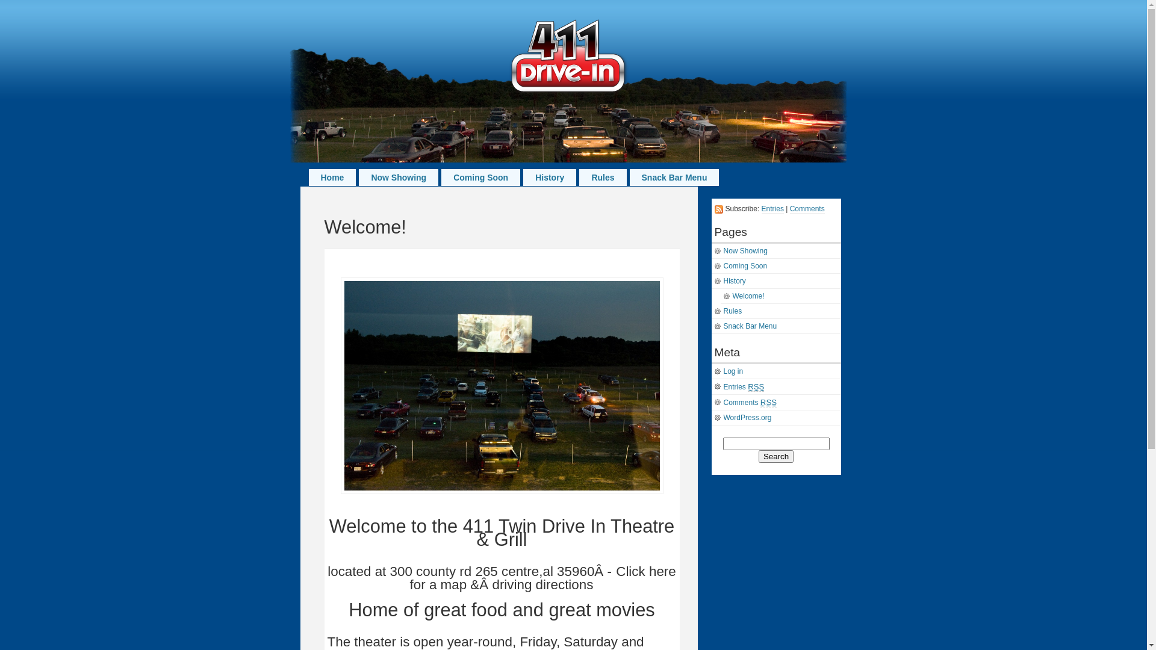 The height and width of the screenshot is (650, 1156). Describe the element at coordinates (777, 418) in the screenshot. I see `WordPress.org` at that location.